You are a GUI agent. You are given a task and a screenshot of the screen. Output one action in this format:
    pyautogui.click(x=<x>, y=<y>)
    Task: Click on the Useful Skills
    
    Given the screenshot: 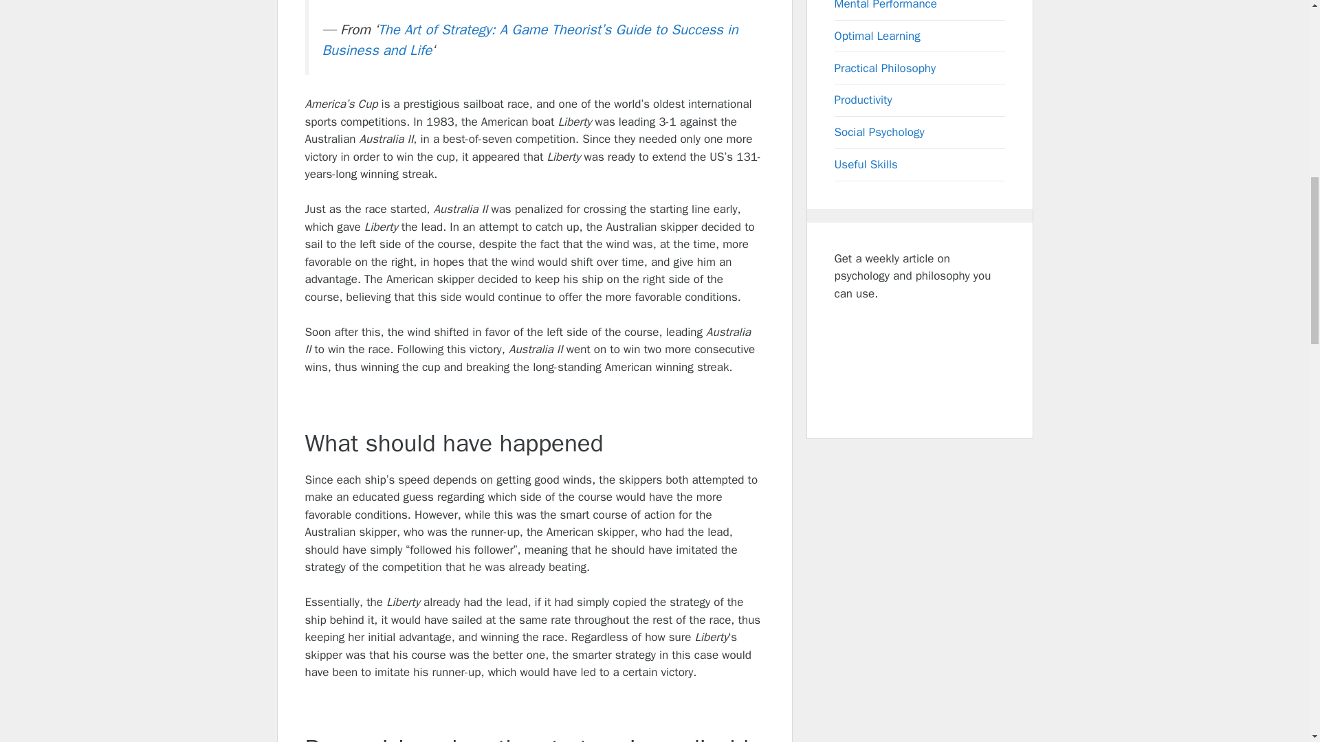 What is the action you would take?
    pyautogui.click(x=866, y=164)
    